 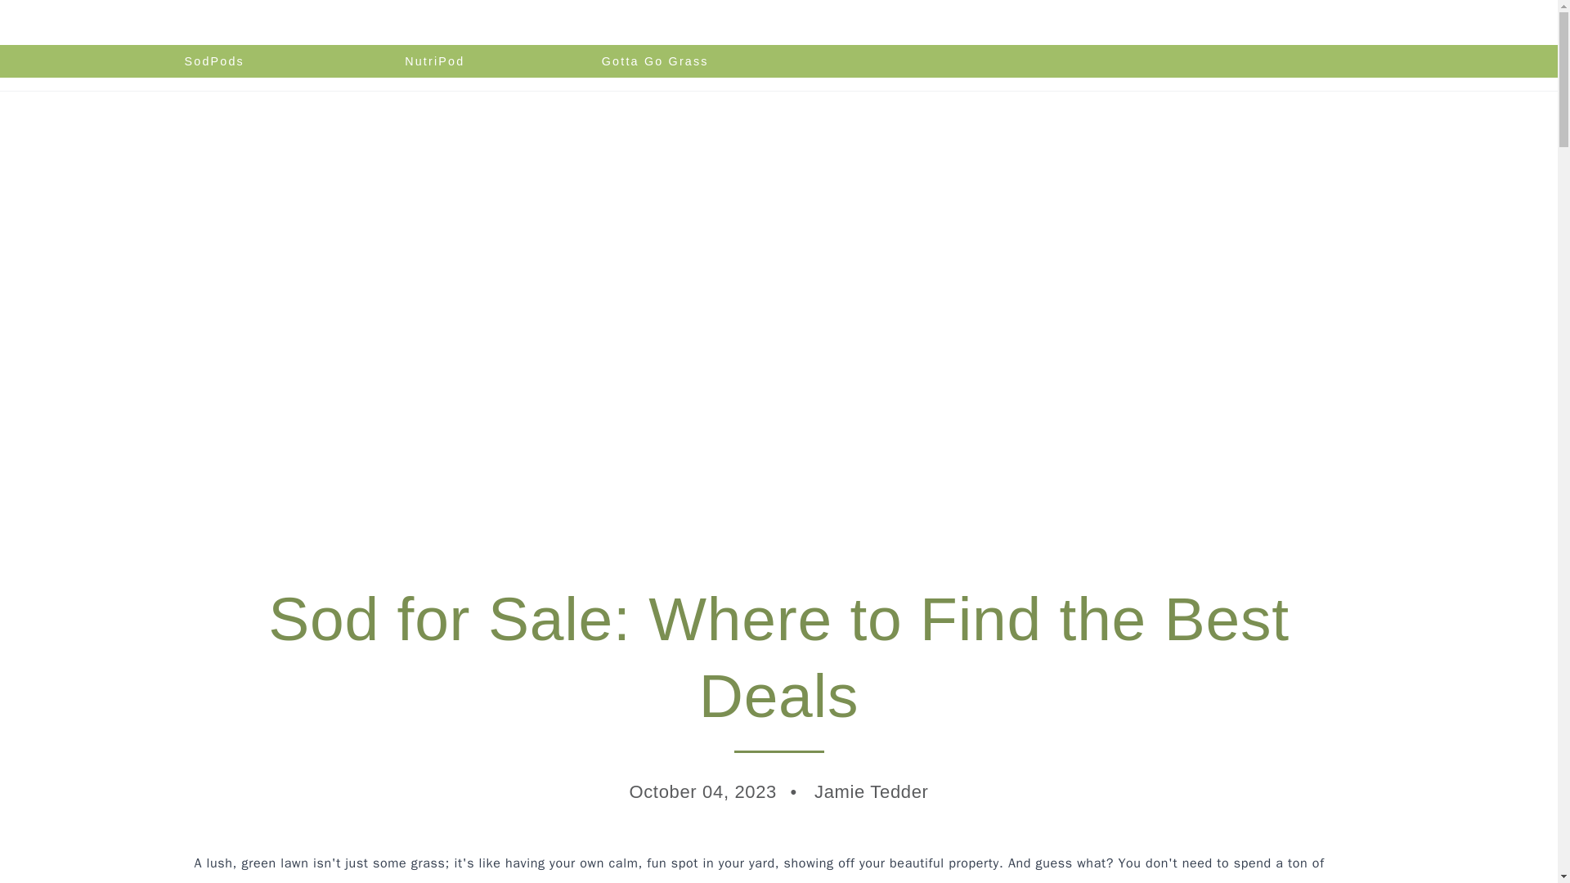 What do you see at coordinates (80, 62) in the screenshot?
I see `SKIP TO CONTENT` at bounding box center [80, 62].